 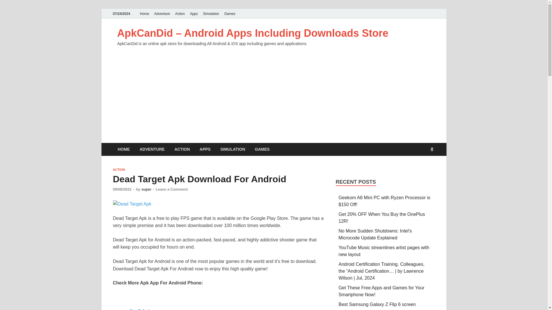 What do you see at coordinates (232, 149) in the screenshot?
I see `SIMULATION` at bounding box center [232, 149].